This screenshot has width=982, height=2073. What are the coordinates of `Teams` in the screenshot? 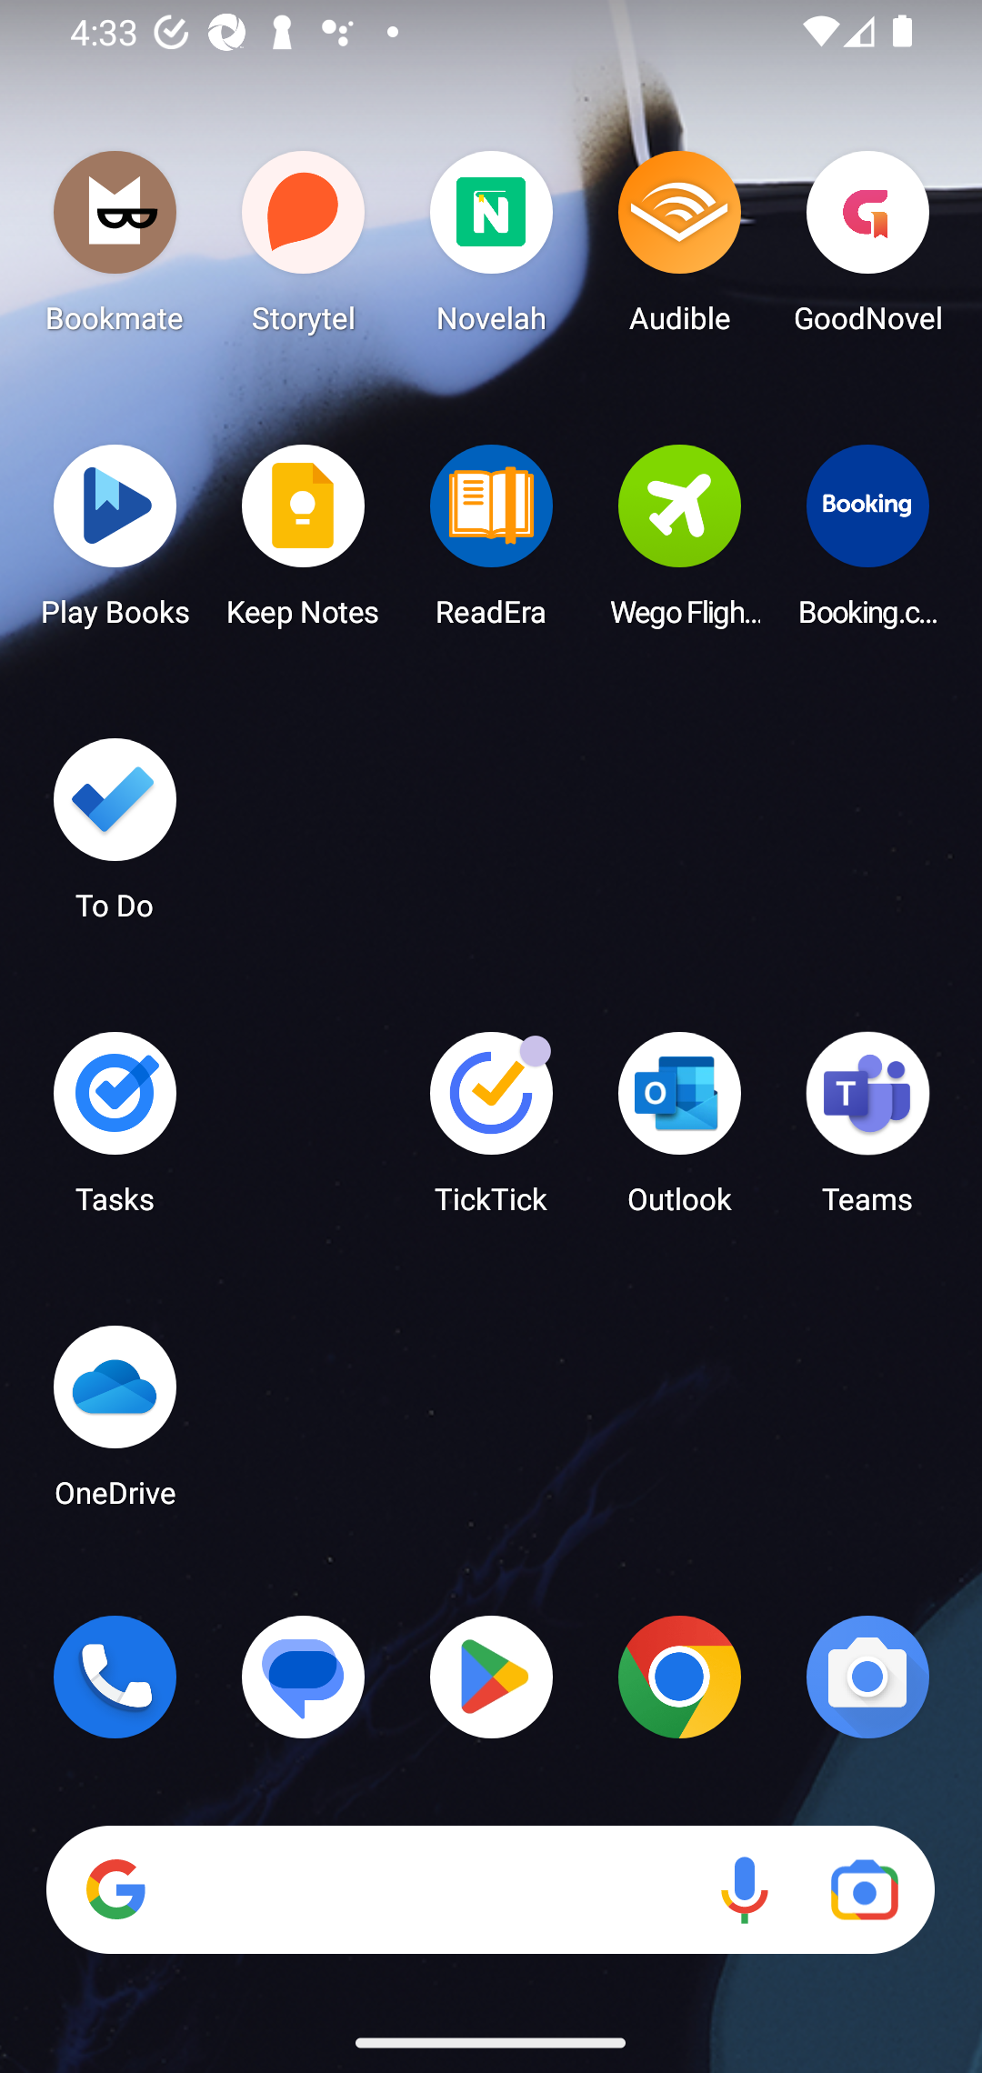 It's located at (867, 1131).